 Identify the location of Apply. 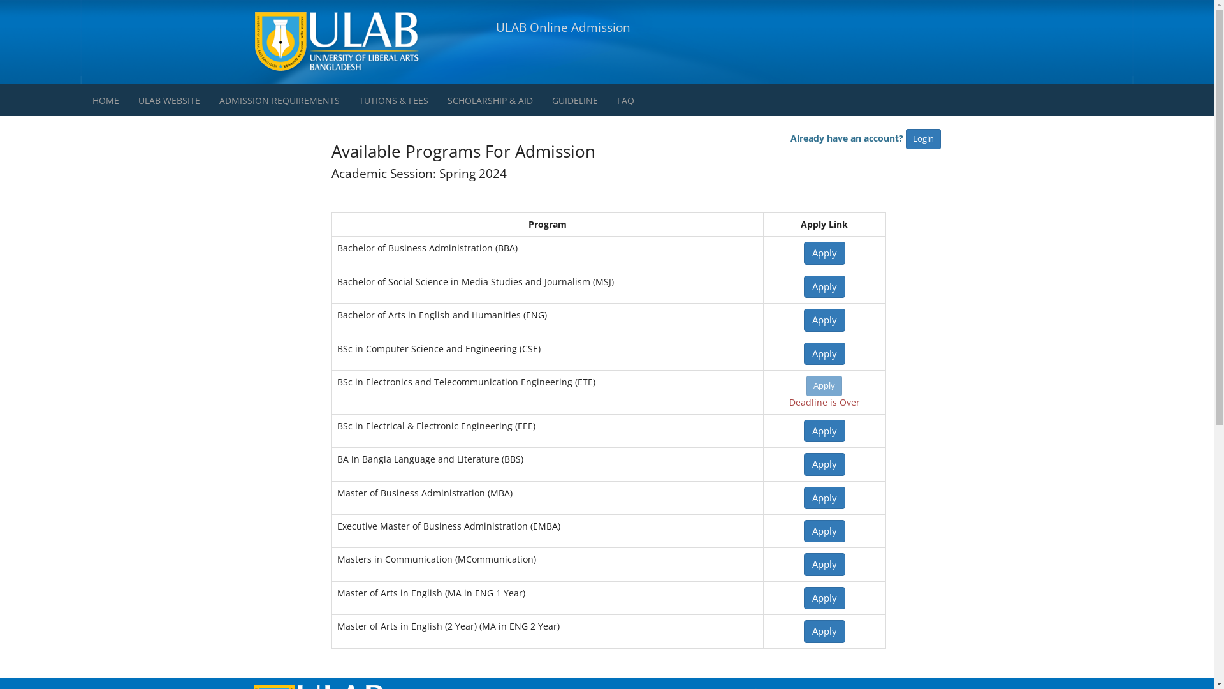
(825, 564).